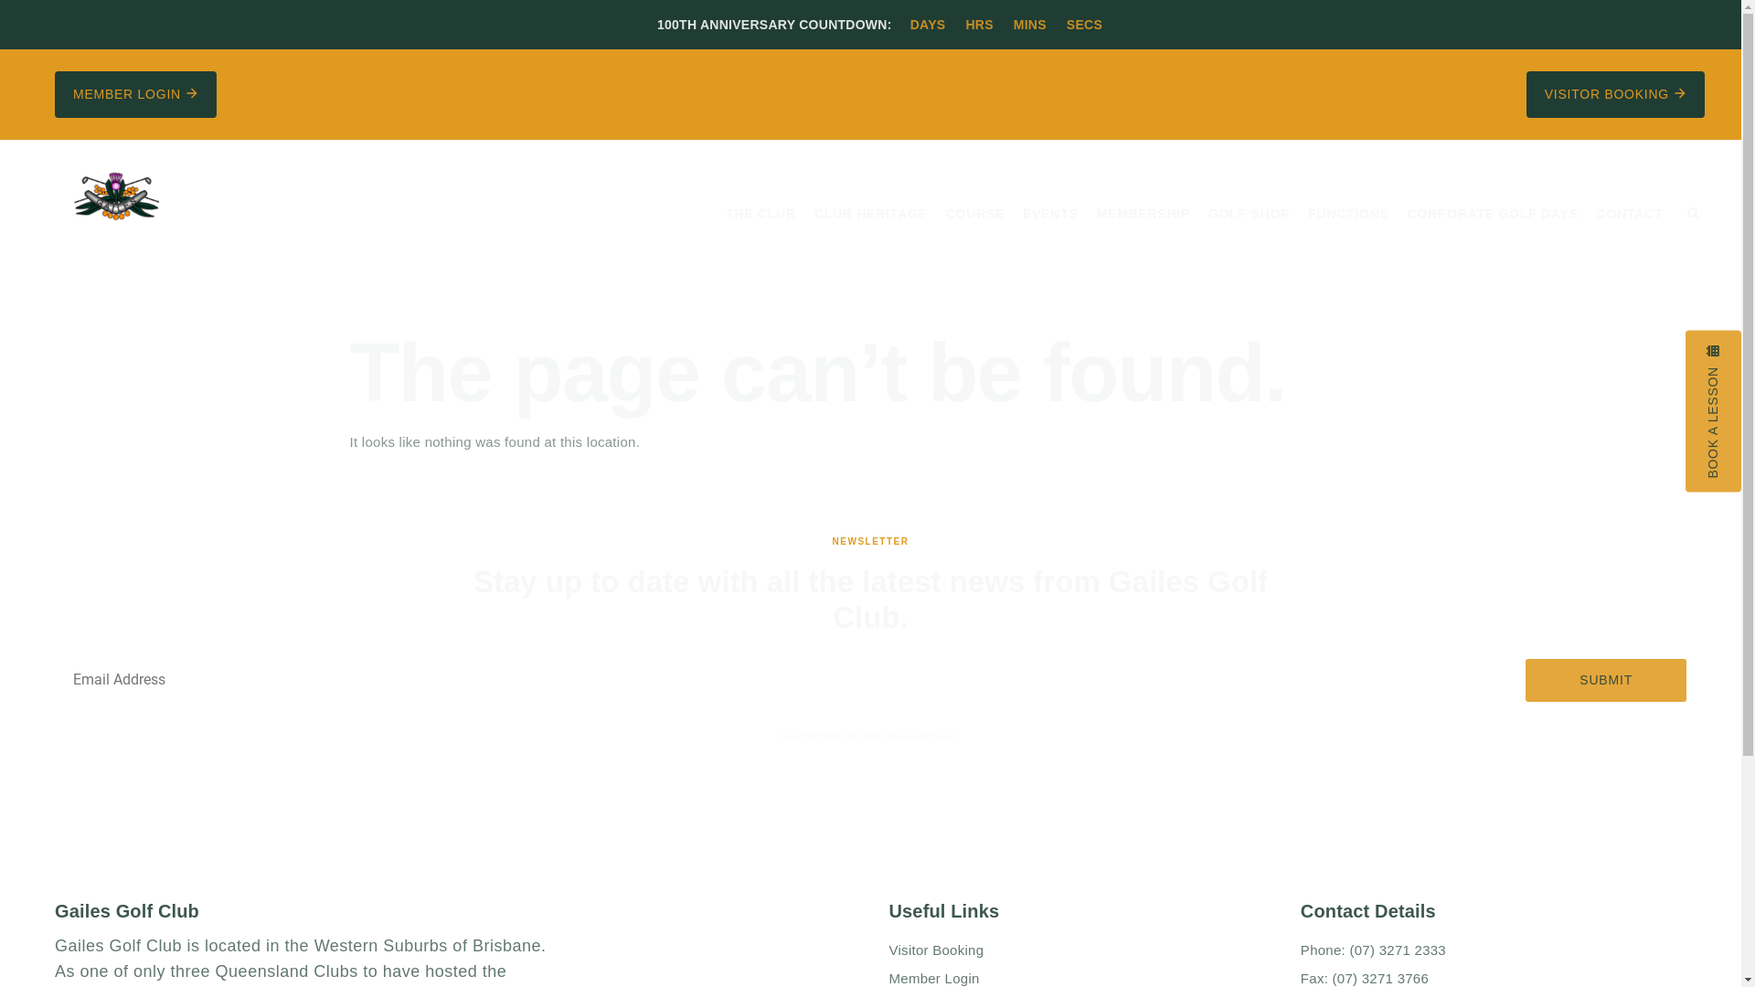  Describe the element at coordinates (760, 214) in the screenshot. I see `THE CLUB` at that location.